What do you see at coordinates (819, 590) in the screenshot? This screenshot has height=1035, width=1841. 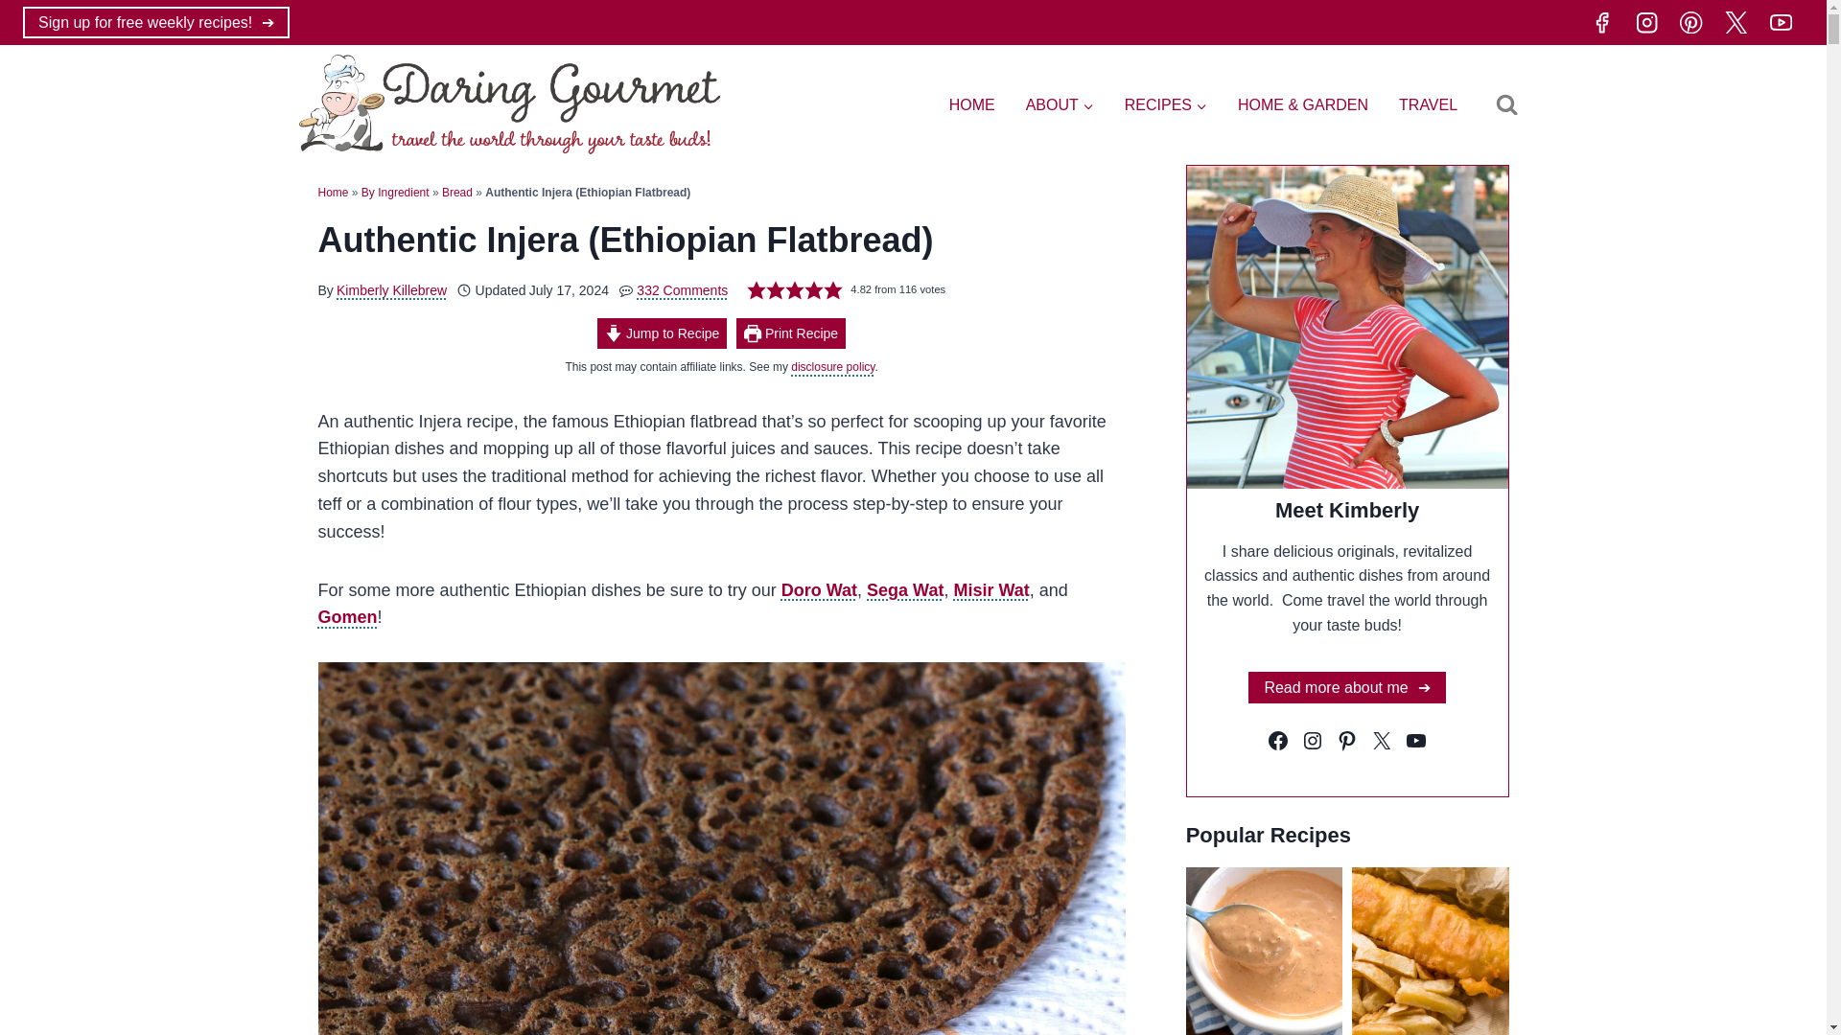 I see `Doro Wat` at bounding box center [819, 590].